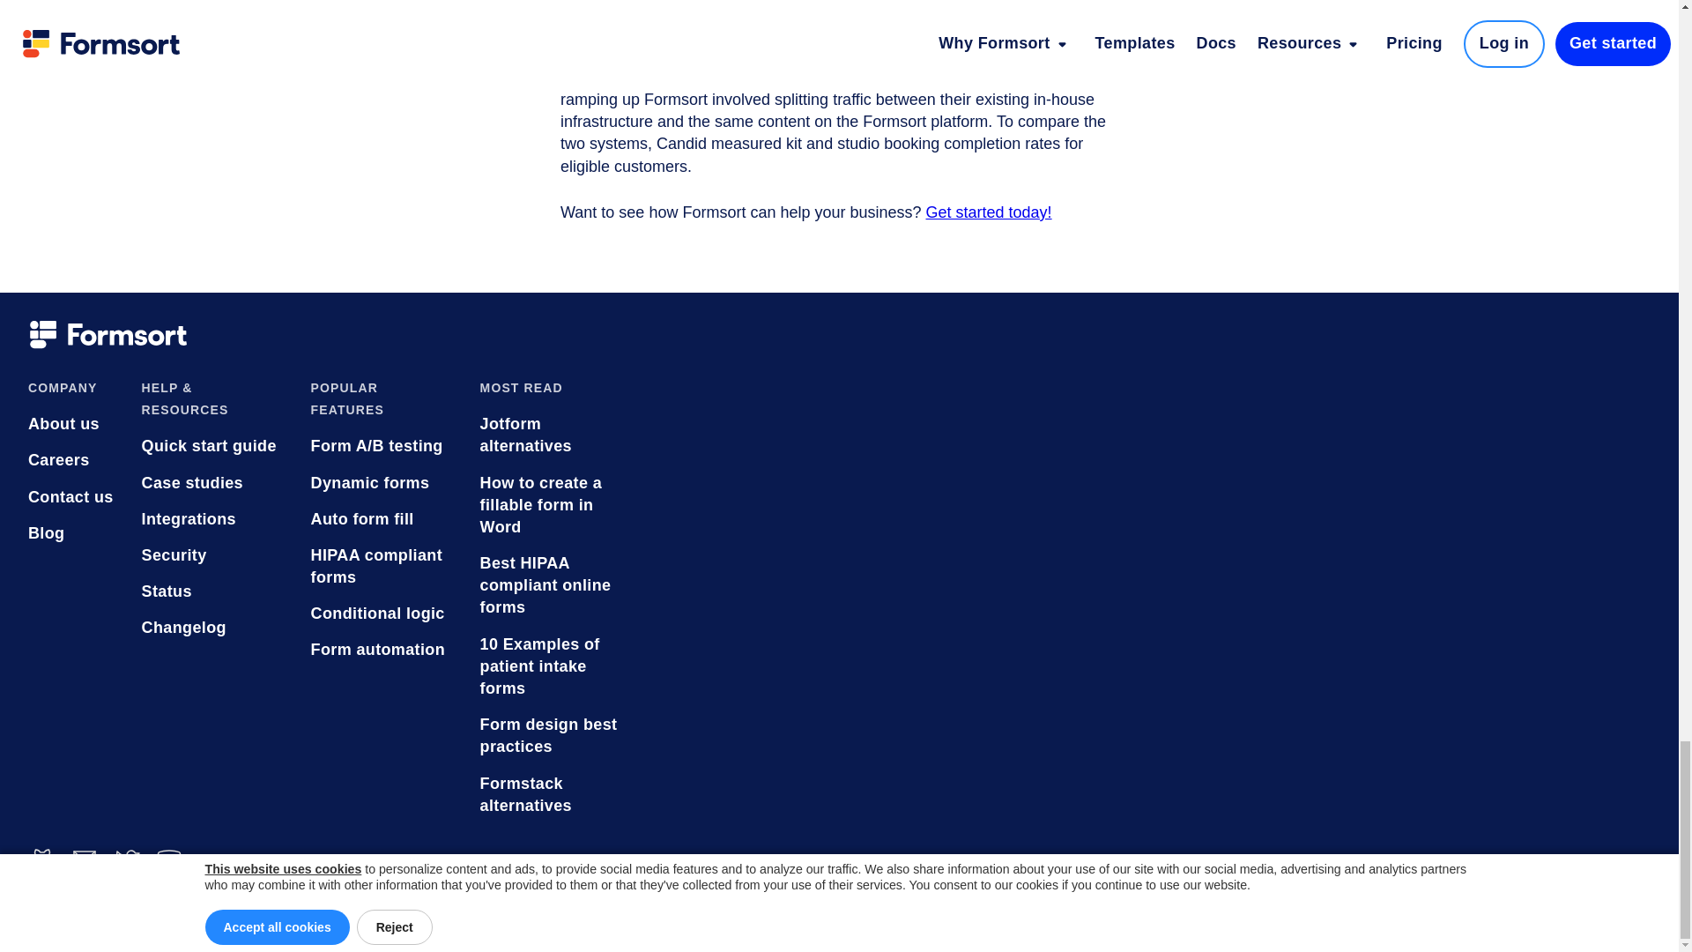  Describe the element at coordinates (211, 555) in the screenshot. I see `Security` at that location.